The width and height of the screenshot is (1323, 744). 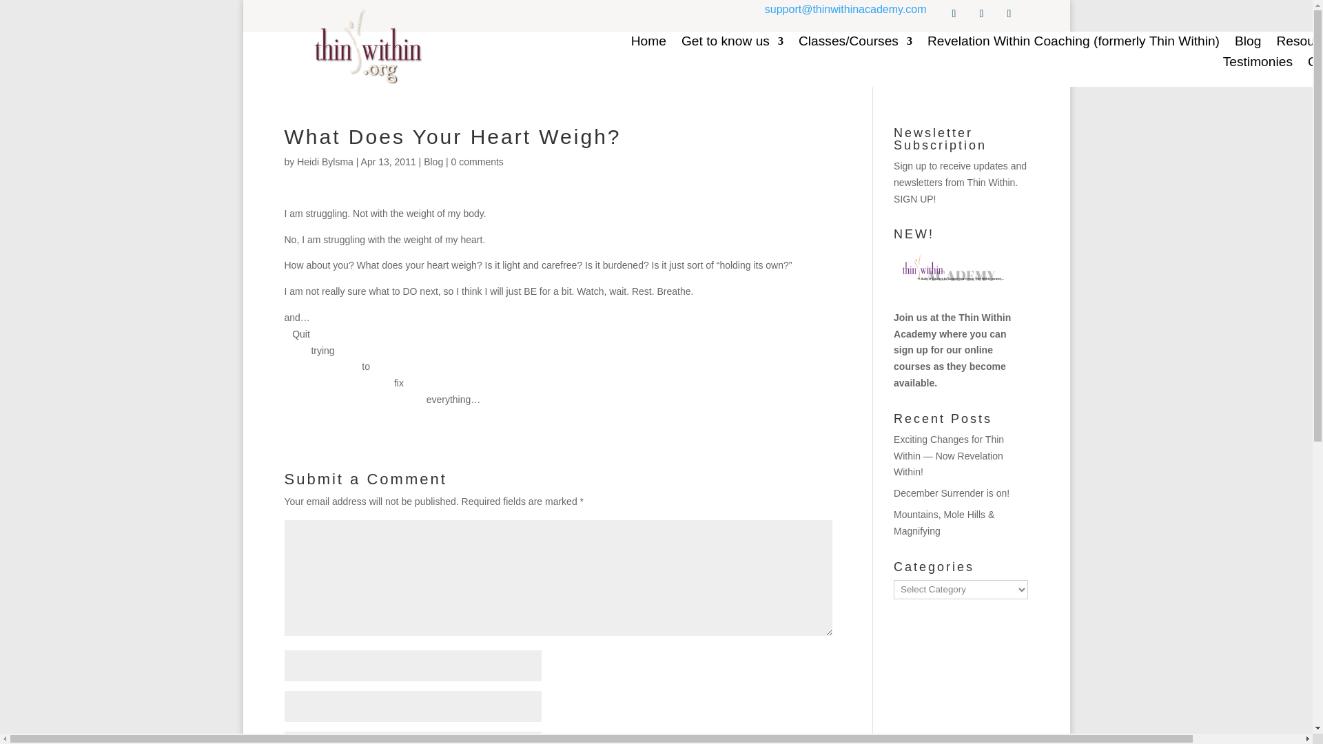 What do you see at coordinates (953, 14) in the screenshot?
I see `Follow on Instagram` at bounding box center [953, 14].